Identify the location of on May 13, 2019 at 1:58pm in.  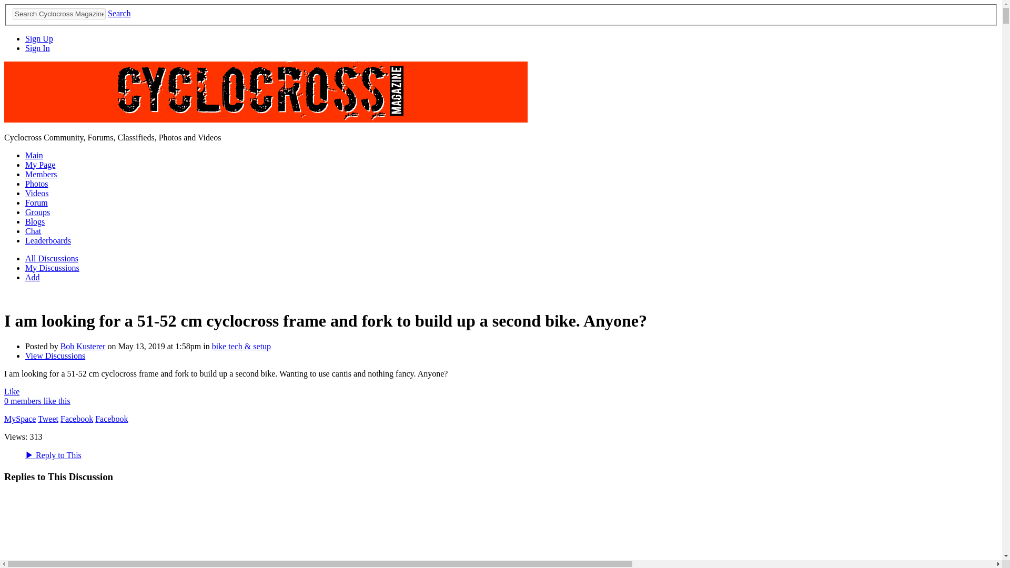
(158, 346).